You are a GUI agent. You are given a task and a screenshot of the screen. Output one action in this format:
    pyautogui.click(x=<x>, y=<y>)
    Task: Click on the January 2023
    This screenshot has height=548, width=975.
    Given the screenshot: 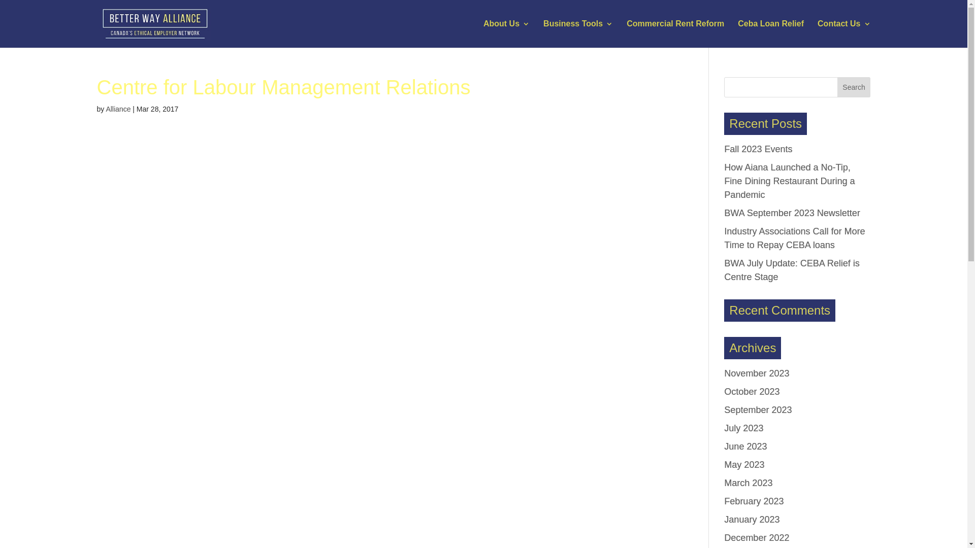 What is the action you would take?
    pyautogui.click(x=752, y=520)
    